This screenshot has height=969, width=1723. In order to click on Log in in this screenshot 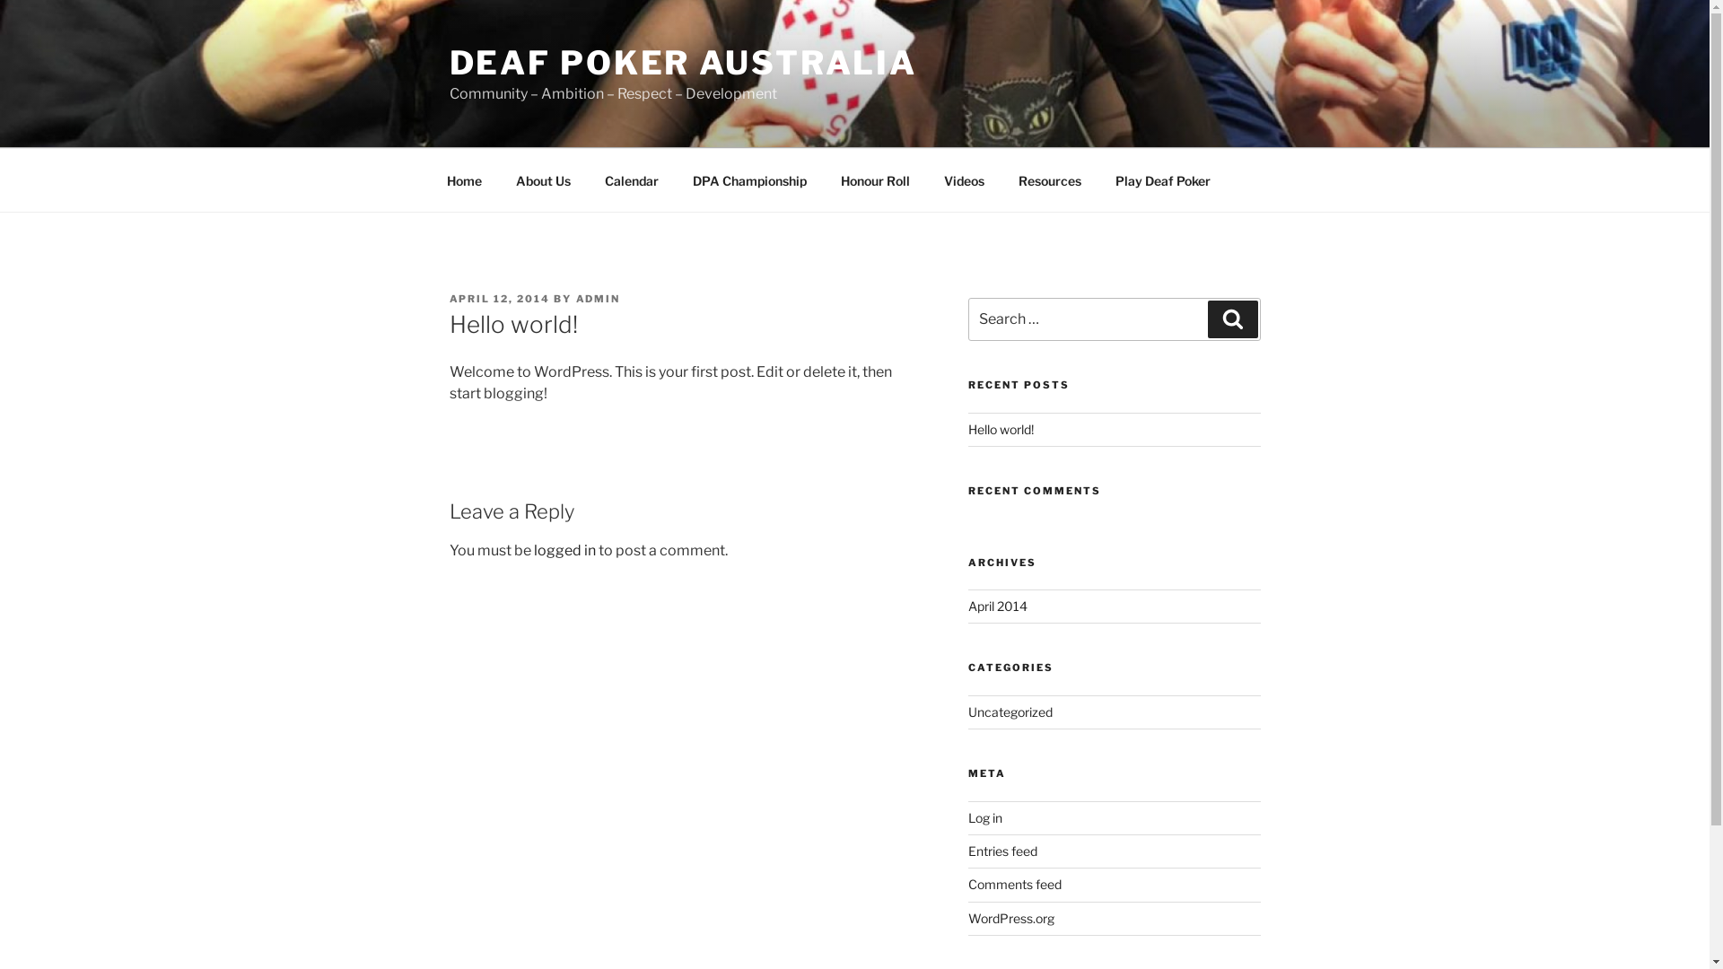, I will do `click(985, 816)`.